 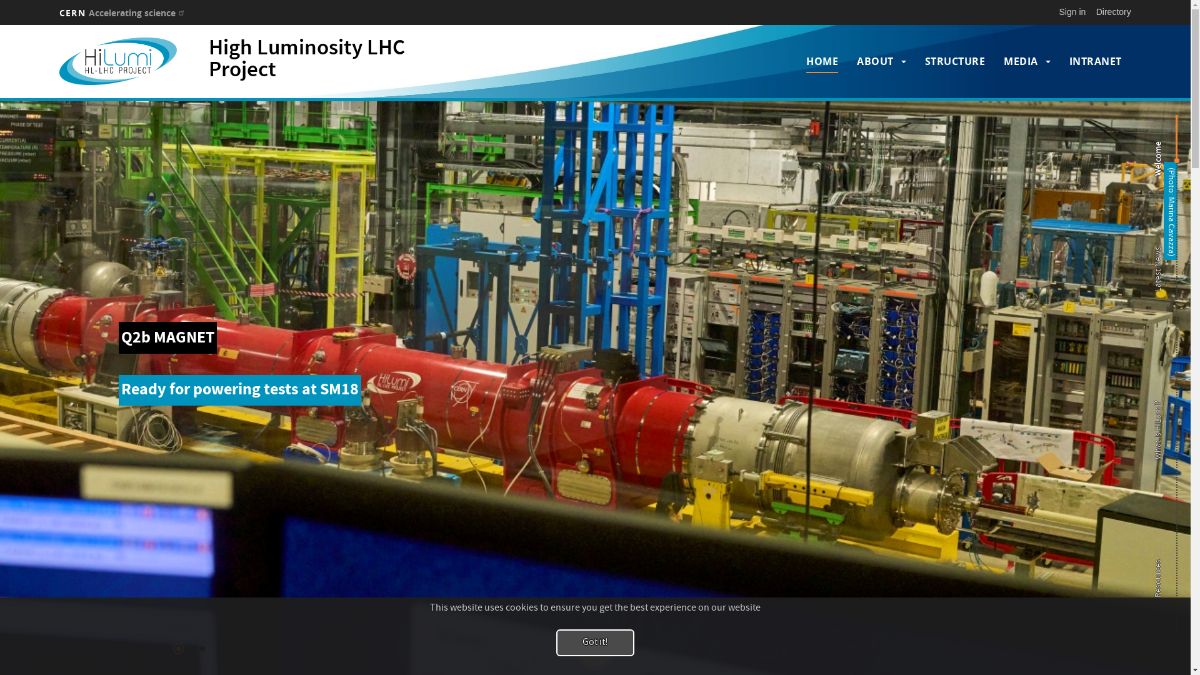 What do you see at coordinates (0, 25) in the screenshot?
I see `Skip to main content` at bounding box center [0, 25].